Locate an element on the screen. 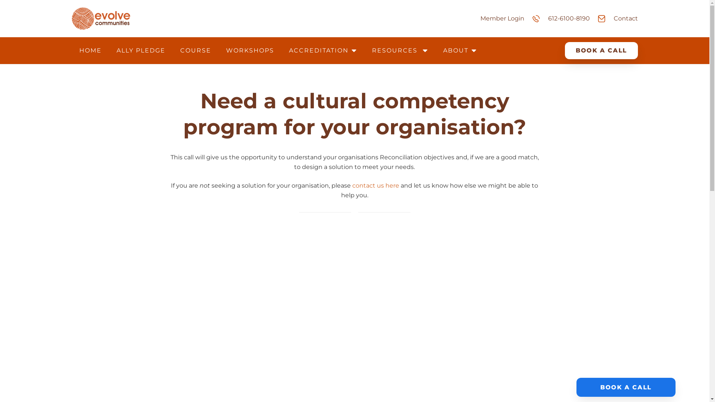 The image size is (715, 402). BOOK A CALL is located at coordinates (626, 387).